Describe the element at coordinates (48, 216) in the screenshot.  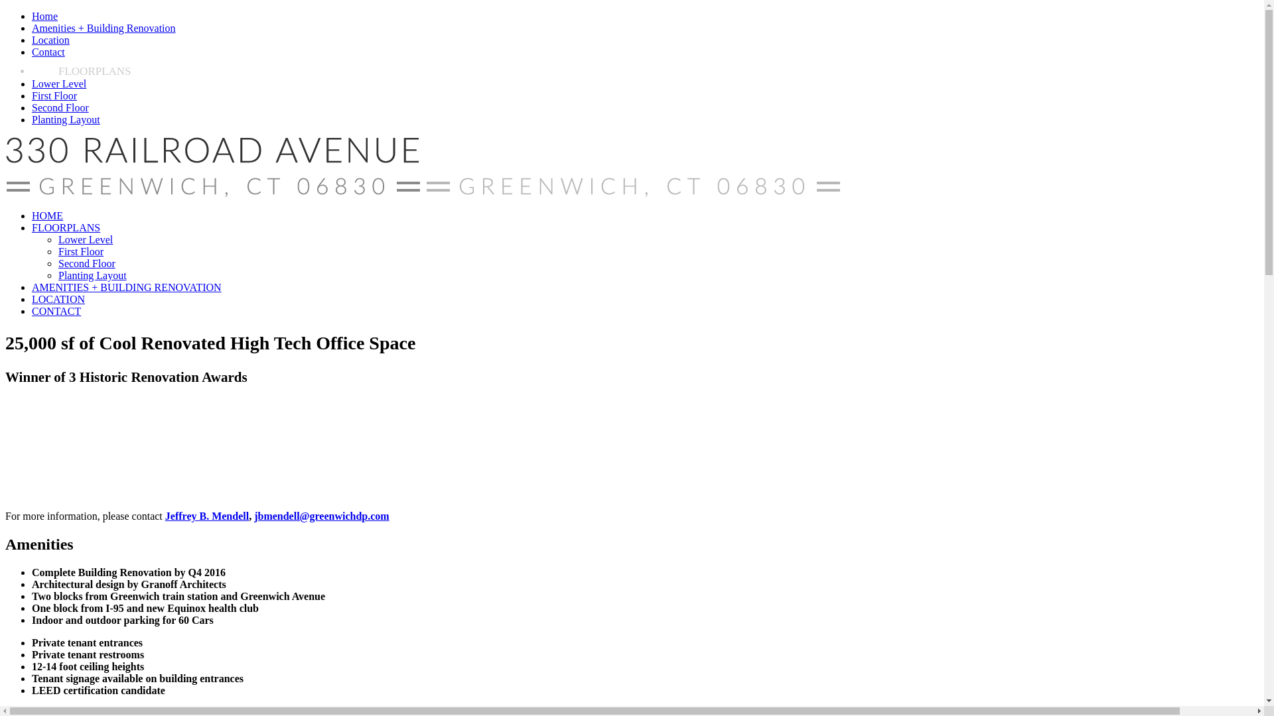
I see `HOME` at that location.